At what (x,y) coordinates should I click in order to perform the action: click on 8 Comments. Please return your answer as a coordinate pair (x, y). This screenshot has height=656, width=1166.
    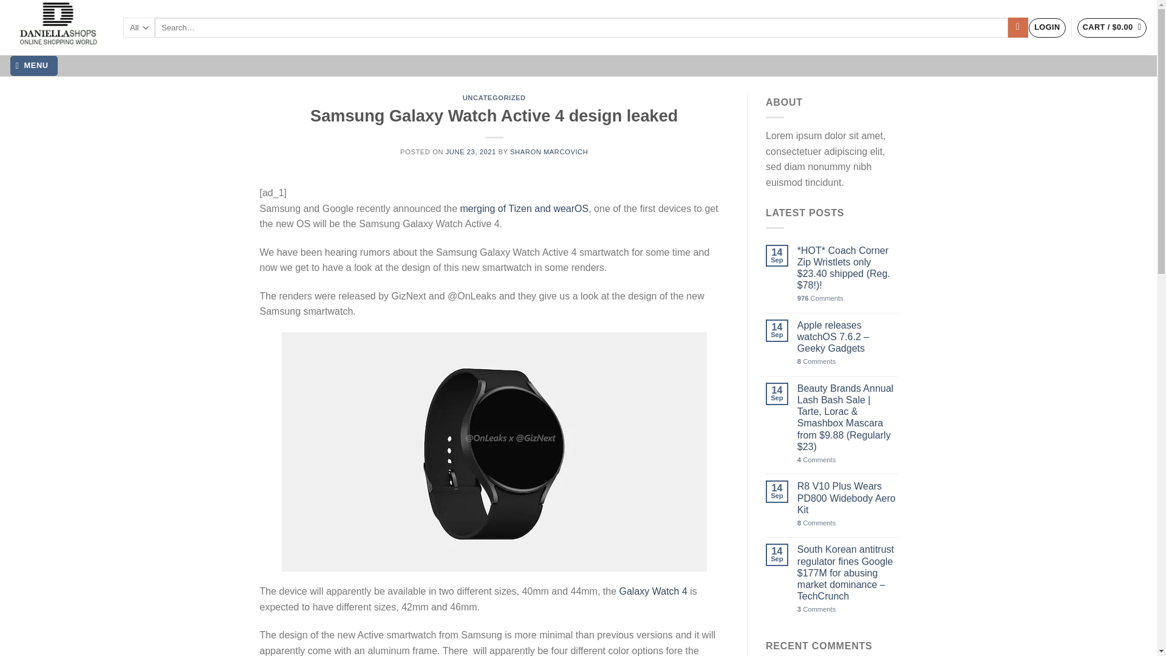
    Looking at the image, I should click on (848, 361).